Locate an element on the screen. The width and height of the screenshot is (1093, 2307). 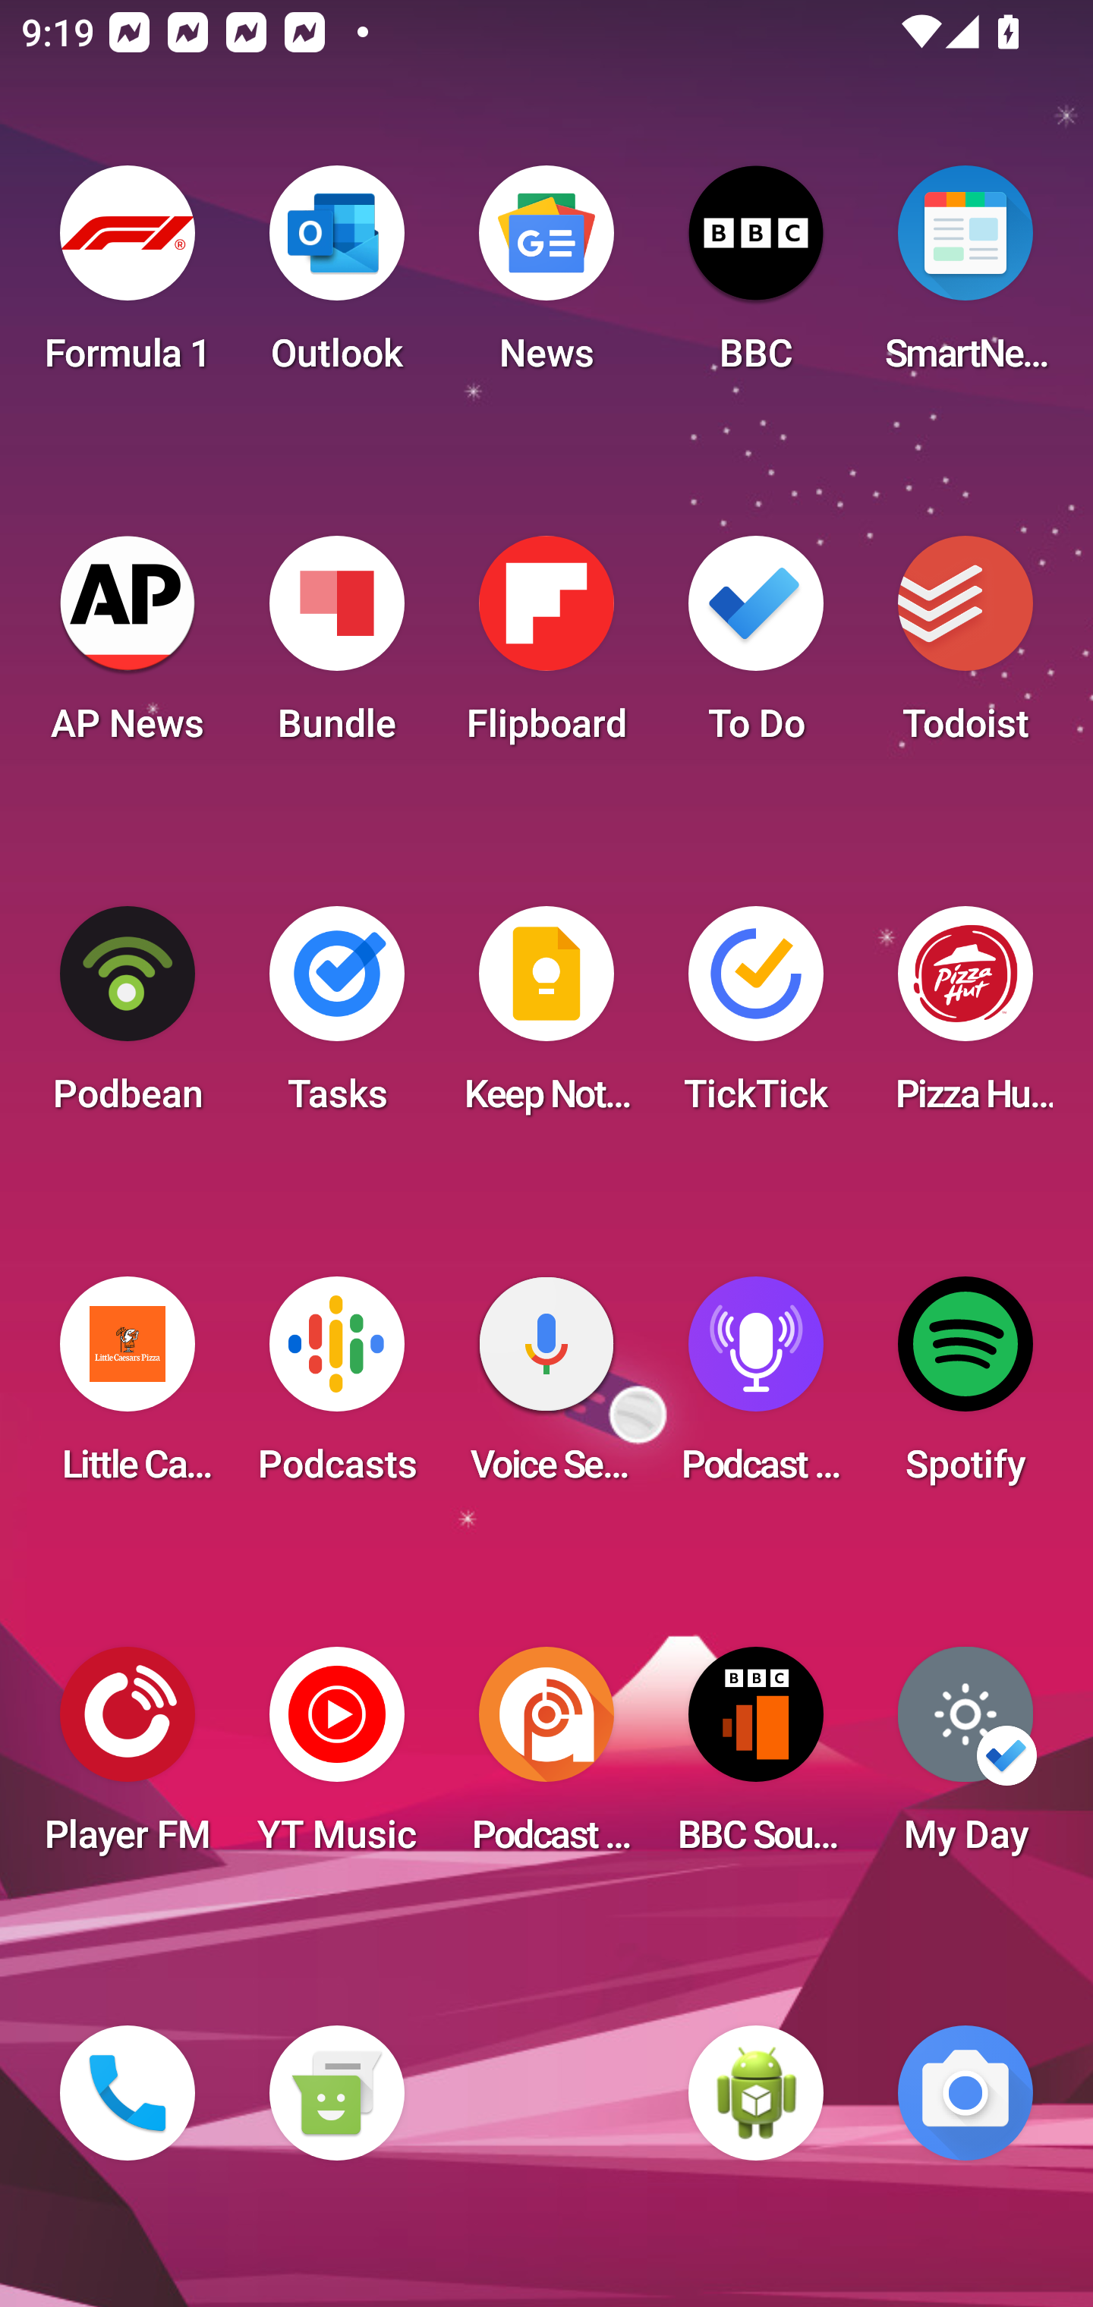
Formula 1 is located at coordinates (128, 278).